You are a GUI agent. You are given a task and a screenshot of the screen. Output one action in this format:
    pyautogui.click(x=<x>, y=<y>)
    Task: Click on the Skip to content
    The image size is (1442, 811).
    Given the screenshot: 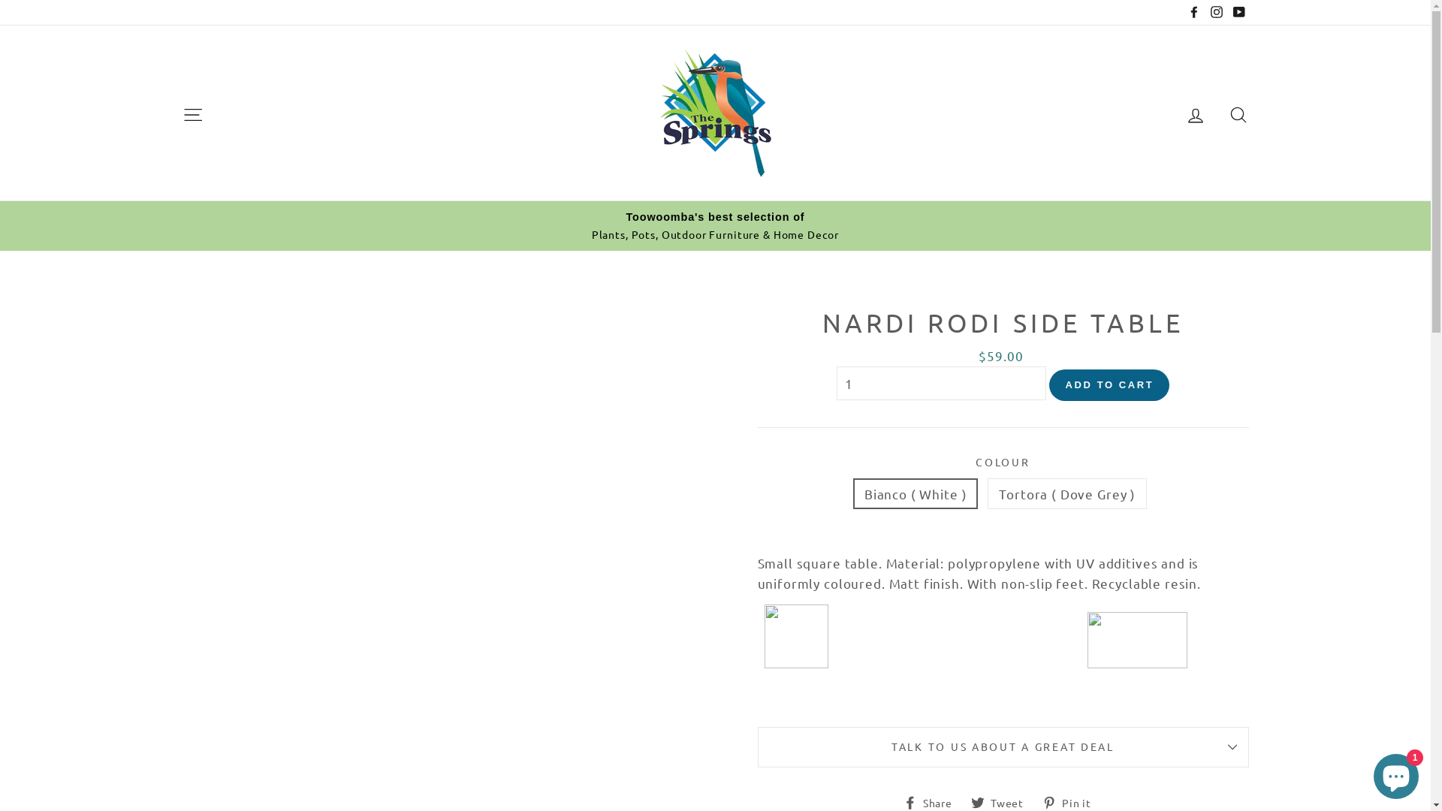 What is the action you would take?
    pyautogui.click(x=0, y=0)
    